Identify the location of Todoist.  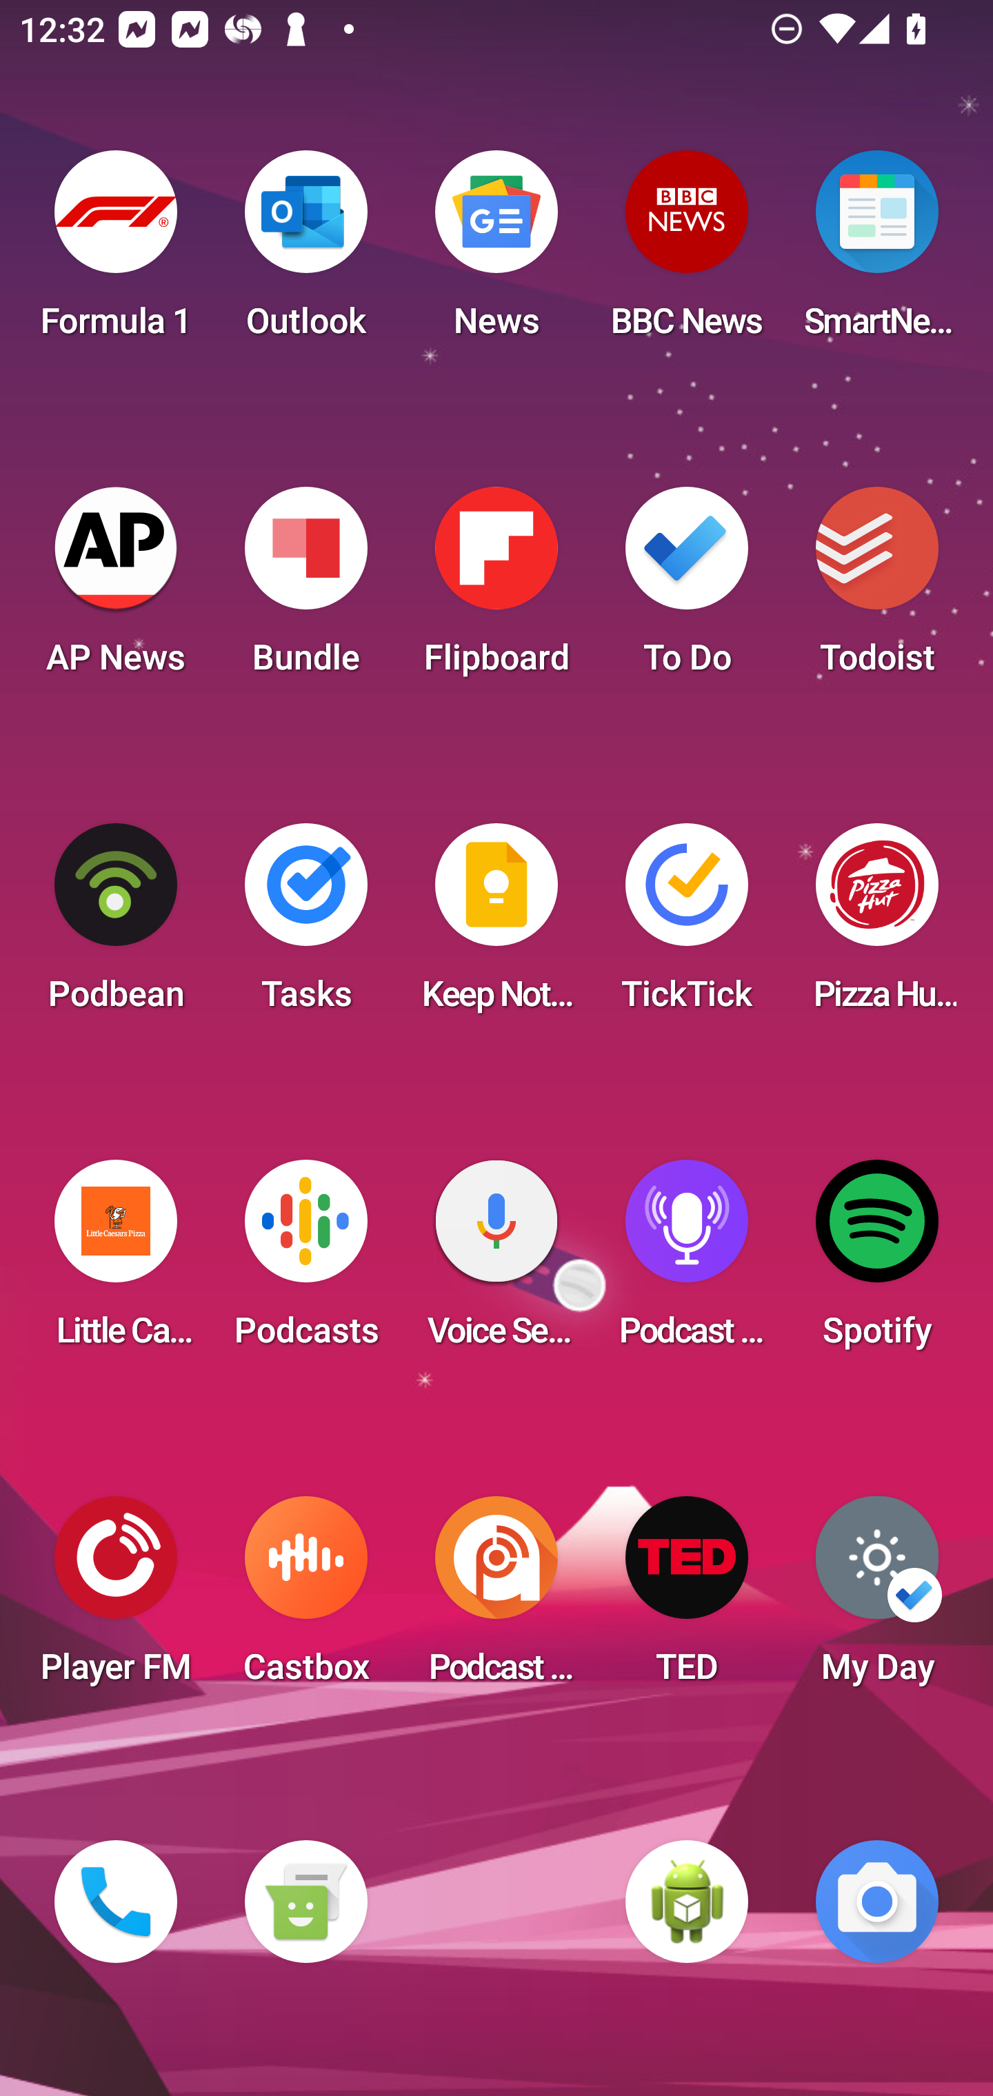
(877, 589).